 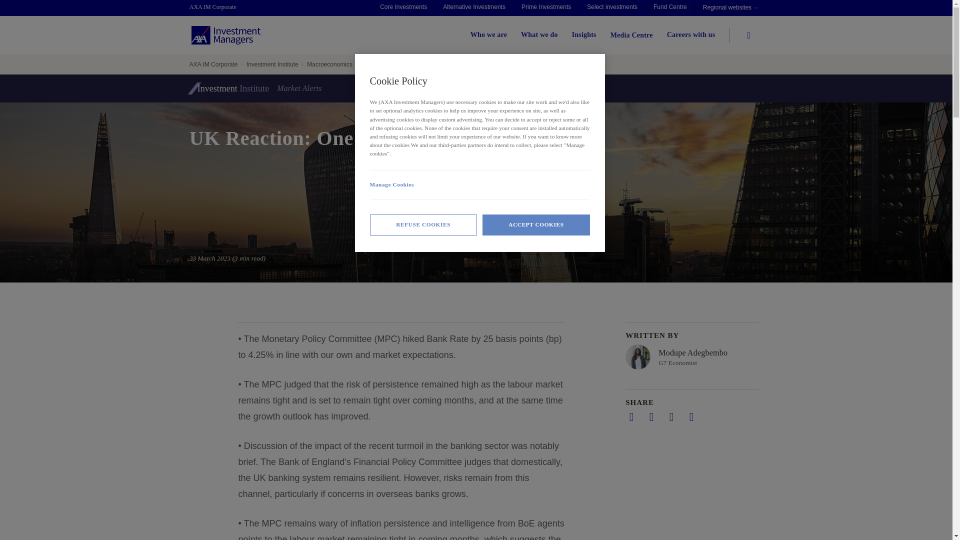 I want to click on Access the Fund Centre - New window, so click(x=670, y=8).